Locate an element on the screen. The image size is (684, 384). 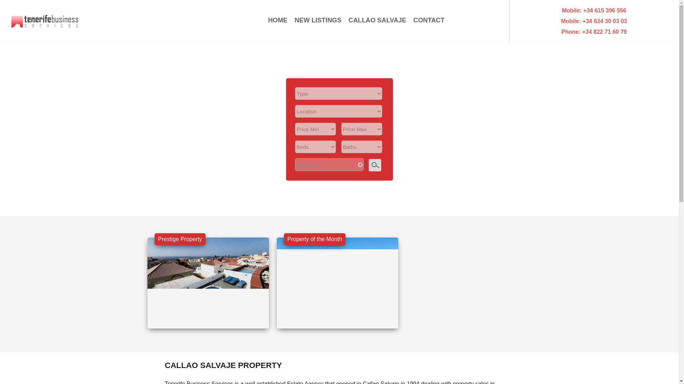
CONTACT is located at coordinates (429, 20).